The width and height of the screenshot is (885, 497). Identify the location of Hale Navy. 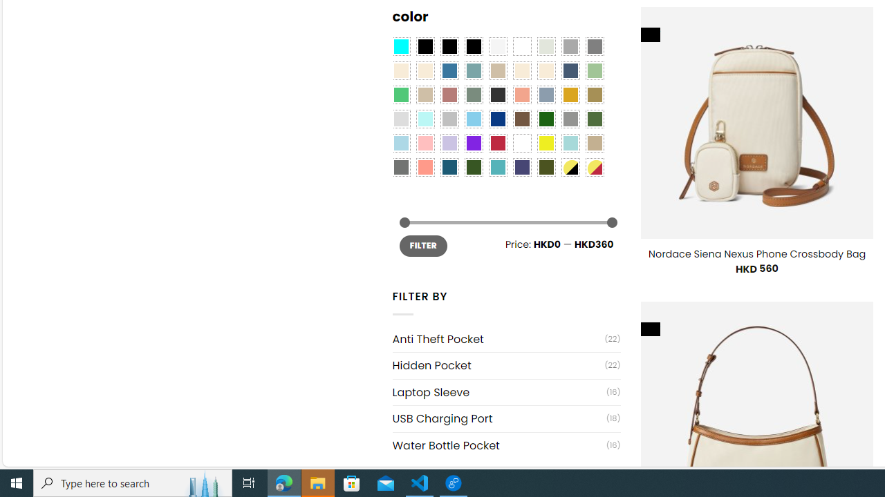
(570, 70).